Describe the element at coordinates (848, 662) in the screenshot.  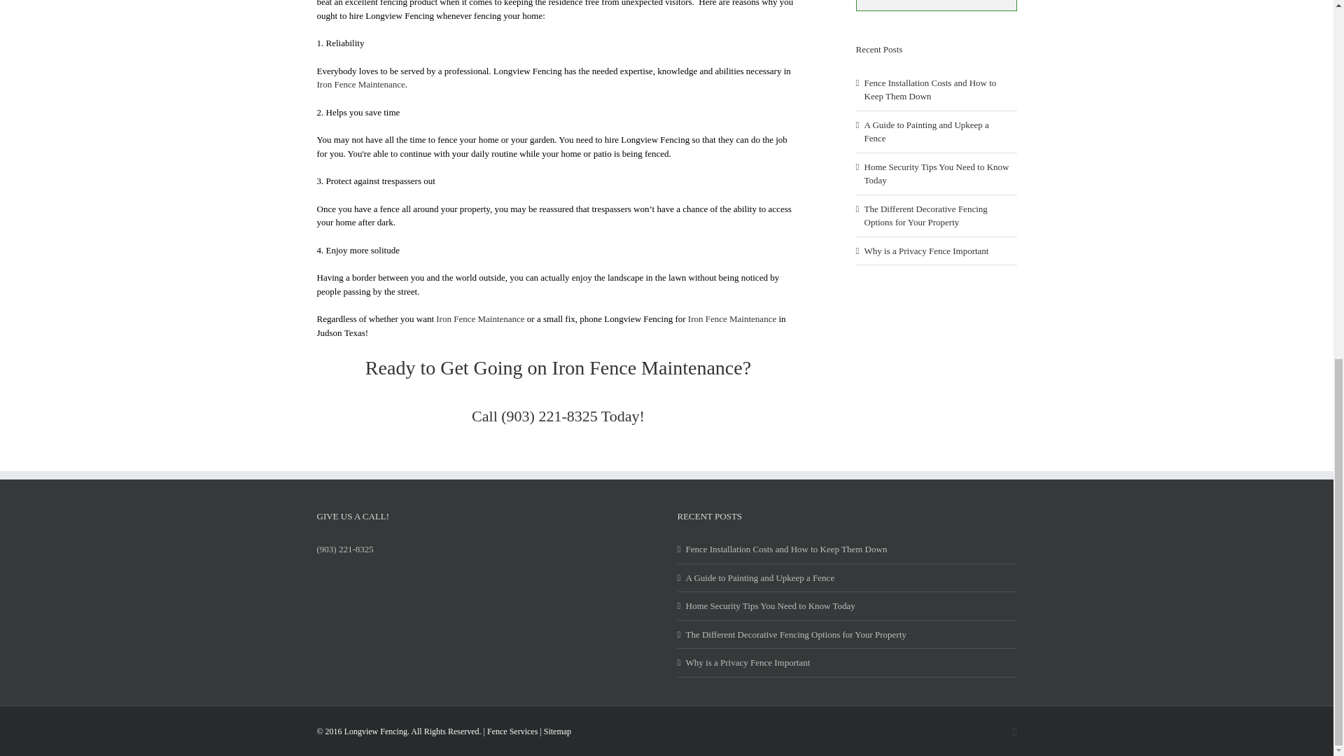
I see `Why is a Privacy Fence Important` at that location.